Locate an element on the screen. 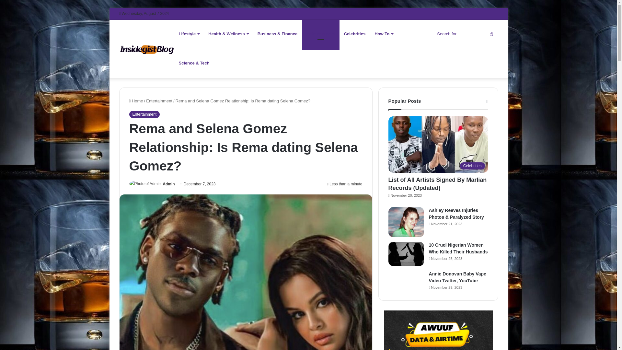 Image resolution: width=622 pixels, height=350 pixels. Insidegistblog is located at coordinates (146, 48).